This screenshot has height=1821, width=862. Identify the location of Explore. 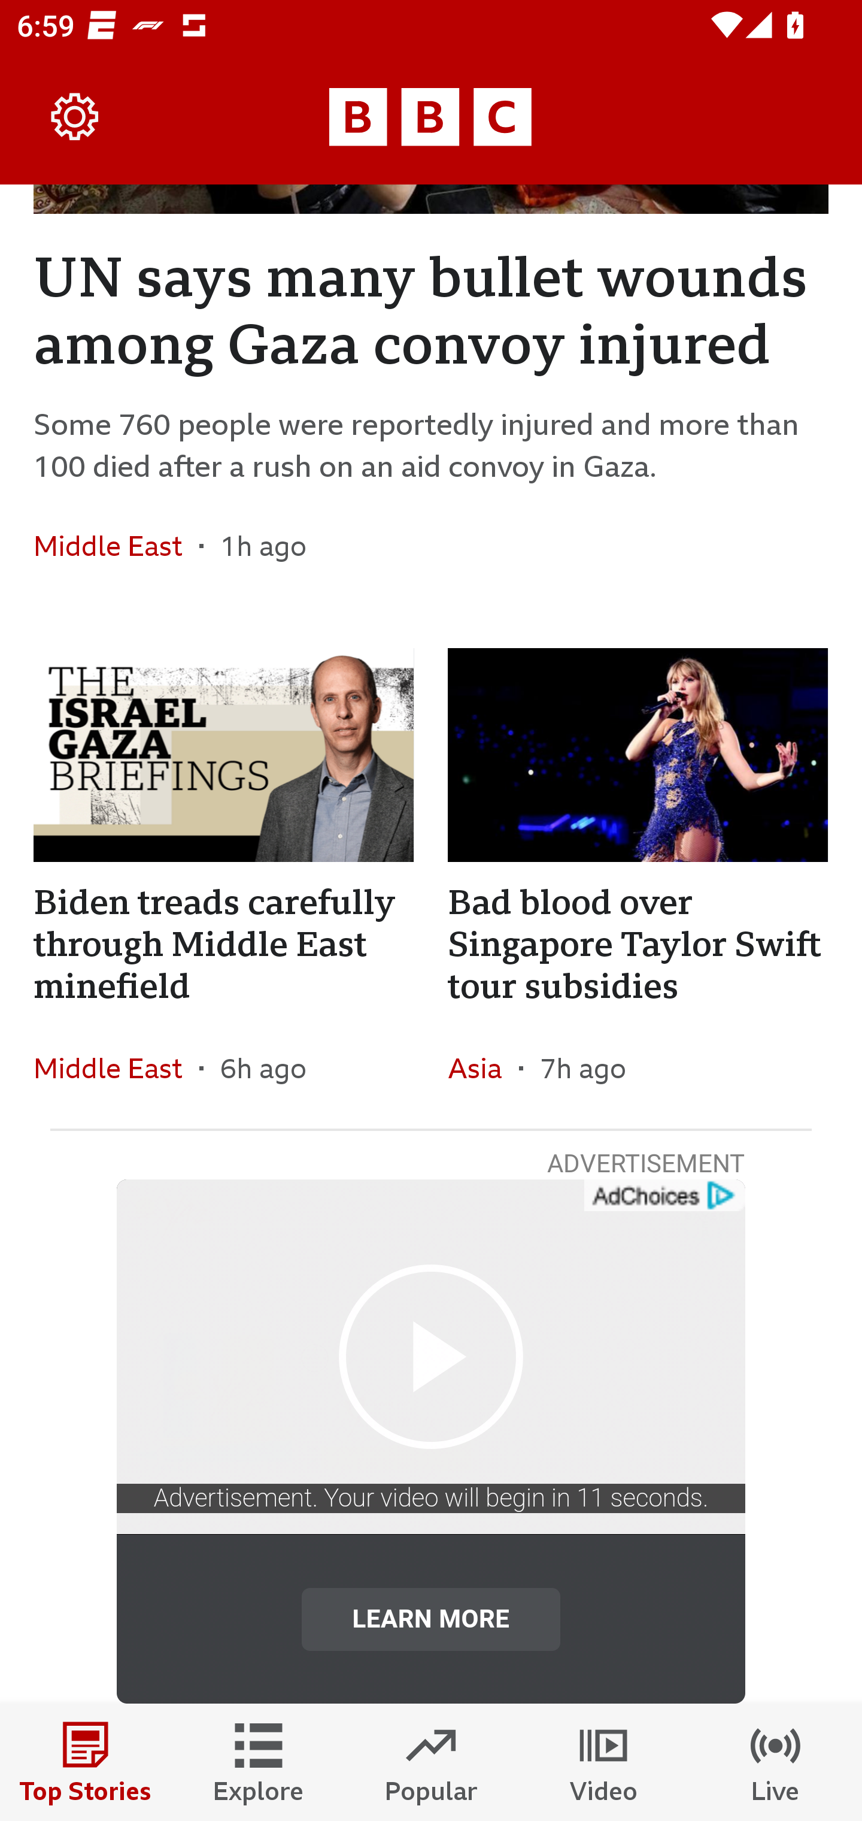
(259, 1762).